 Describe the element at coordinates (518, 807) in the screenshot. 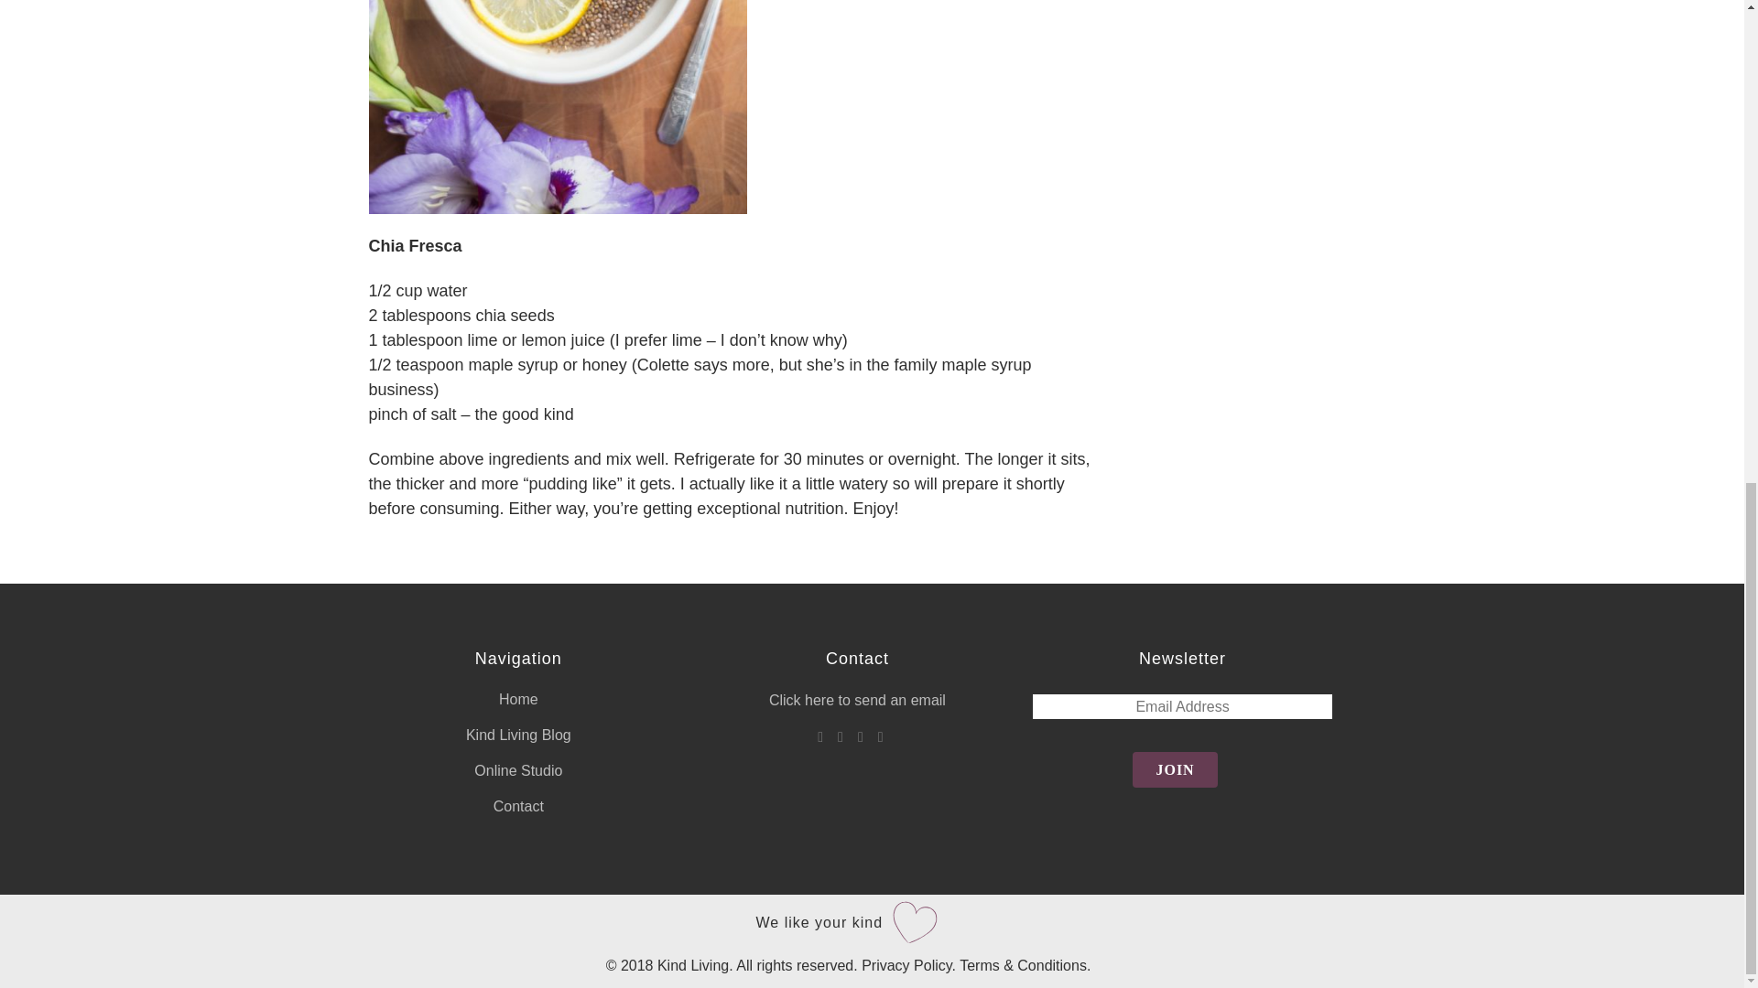

I see `Contact` at that location.